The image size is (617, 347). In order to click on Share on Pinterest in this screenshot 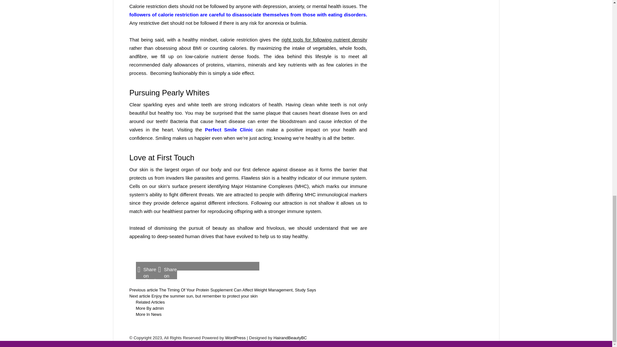, I will do `click(208, 266)`.